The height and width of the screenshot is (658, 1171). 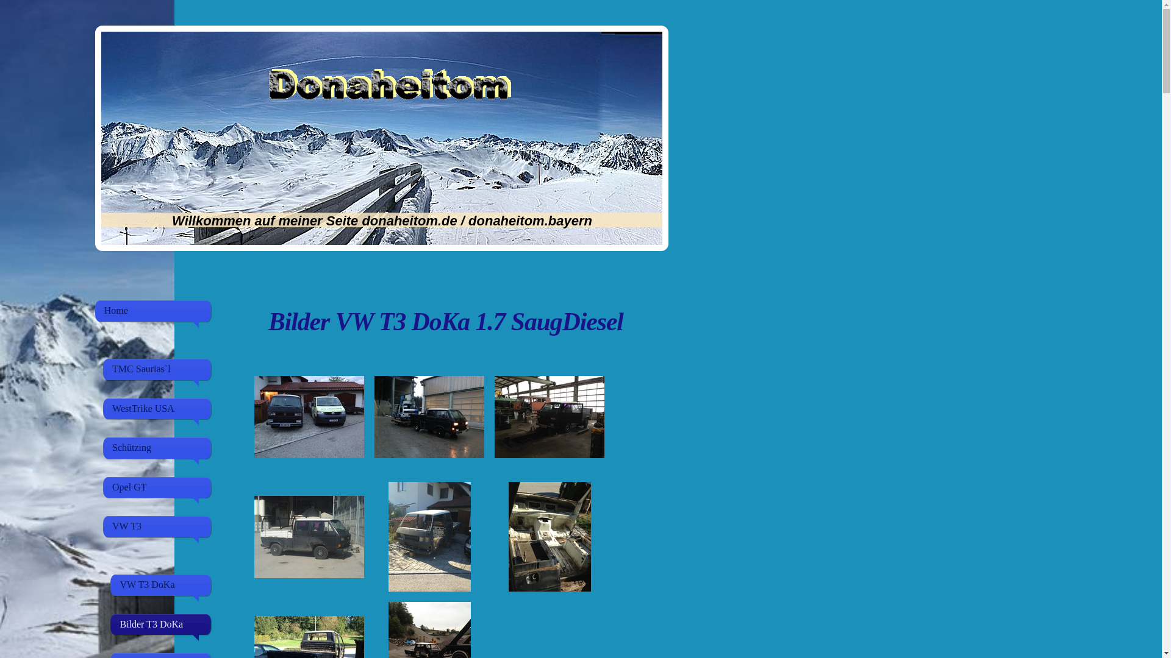 I want to click on TMC Saurias`l, so click(x=157, y=369).